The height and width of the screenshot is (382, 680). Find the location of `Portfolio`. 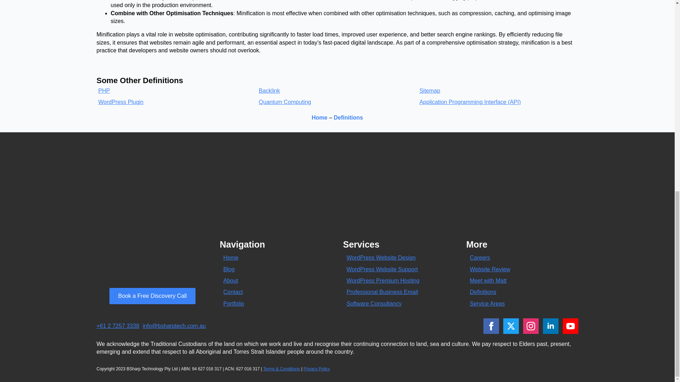

Portfolio is located at coordinates (233, 303).